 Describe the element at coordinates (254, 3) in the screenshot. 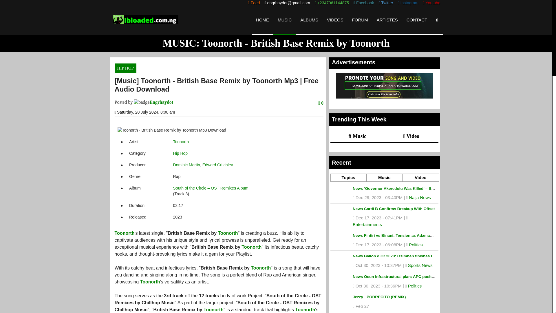

I see `Feed` at that location.